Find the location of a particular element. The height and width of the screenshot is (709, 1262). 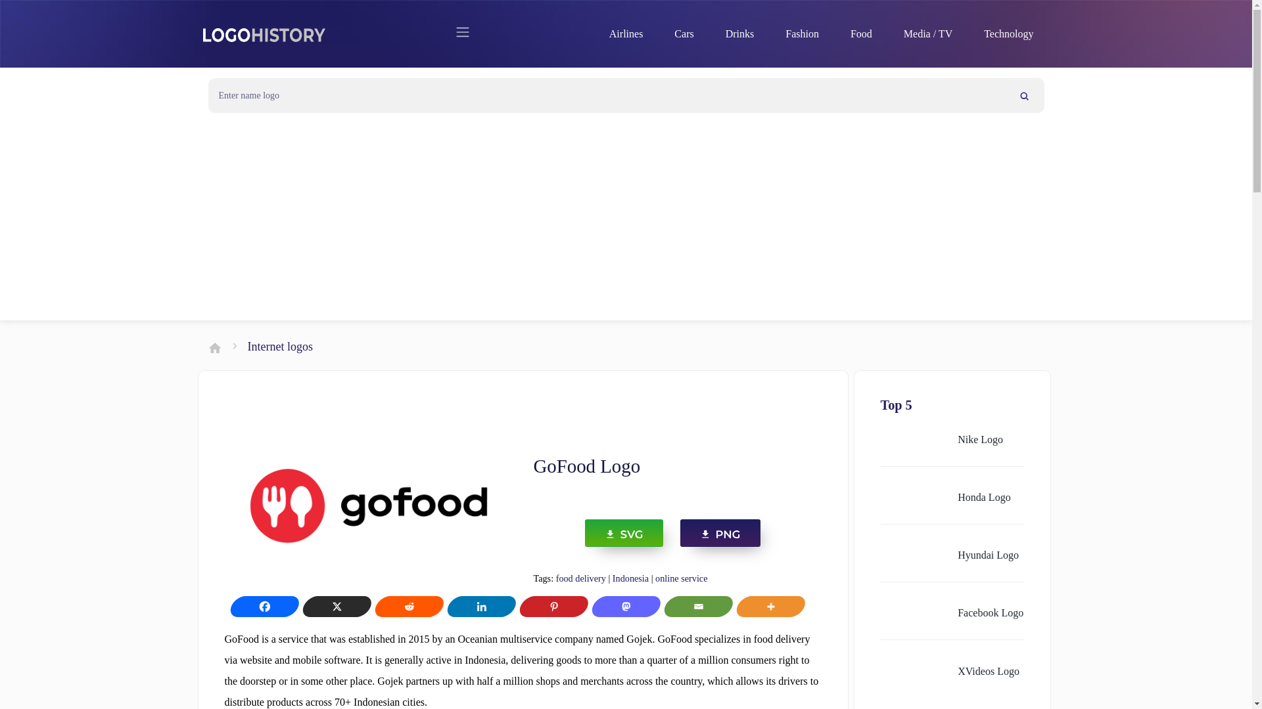

Linkedin is located at coordinates (477, 607).